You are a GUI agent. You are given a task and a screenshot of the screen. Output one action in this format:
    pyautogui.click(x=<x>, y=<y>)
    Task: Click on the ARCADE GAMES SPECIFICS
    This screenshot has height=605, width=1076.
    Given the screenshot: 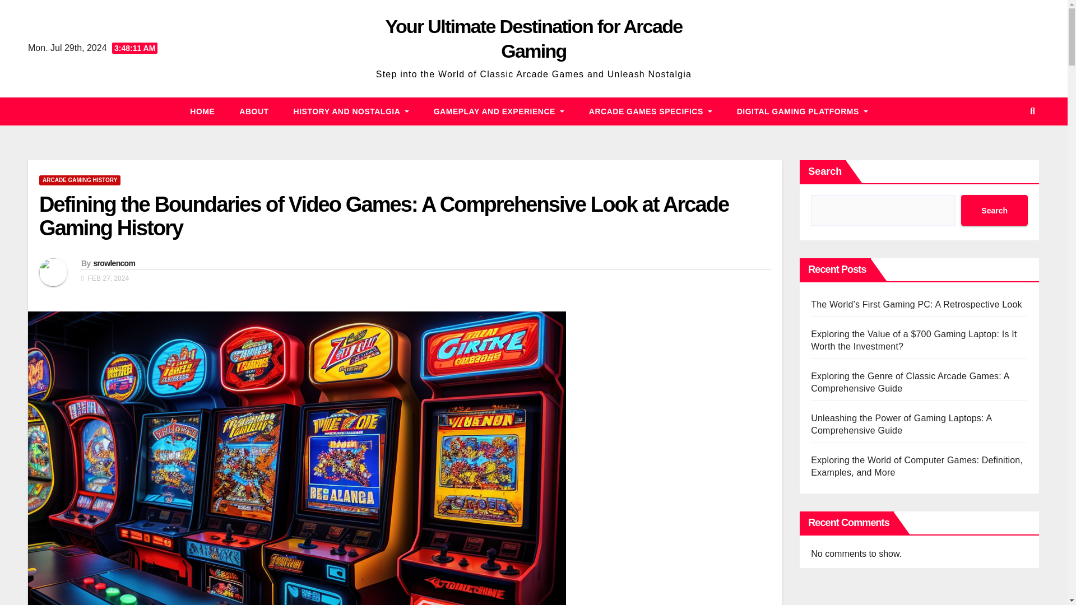 What is the action you would take?
    pyautogui.click(x=650, y=111)
    